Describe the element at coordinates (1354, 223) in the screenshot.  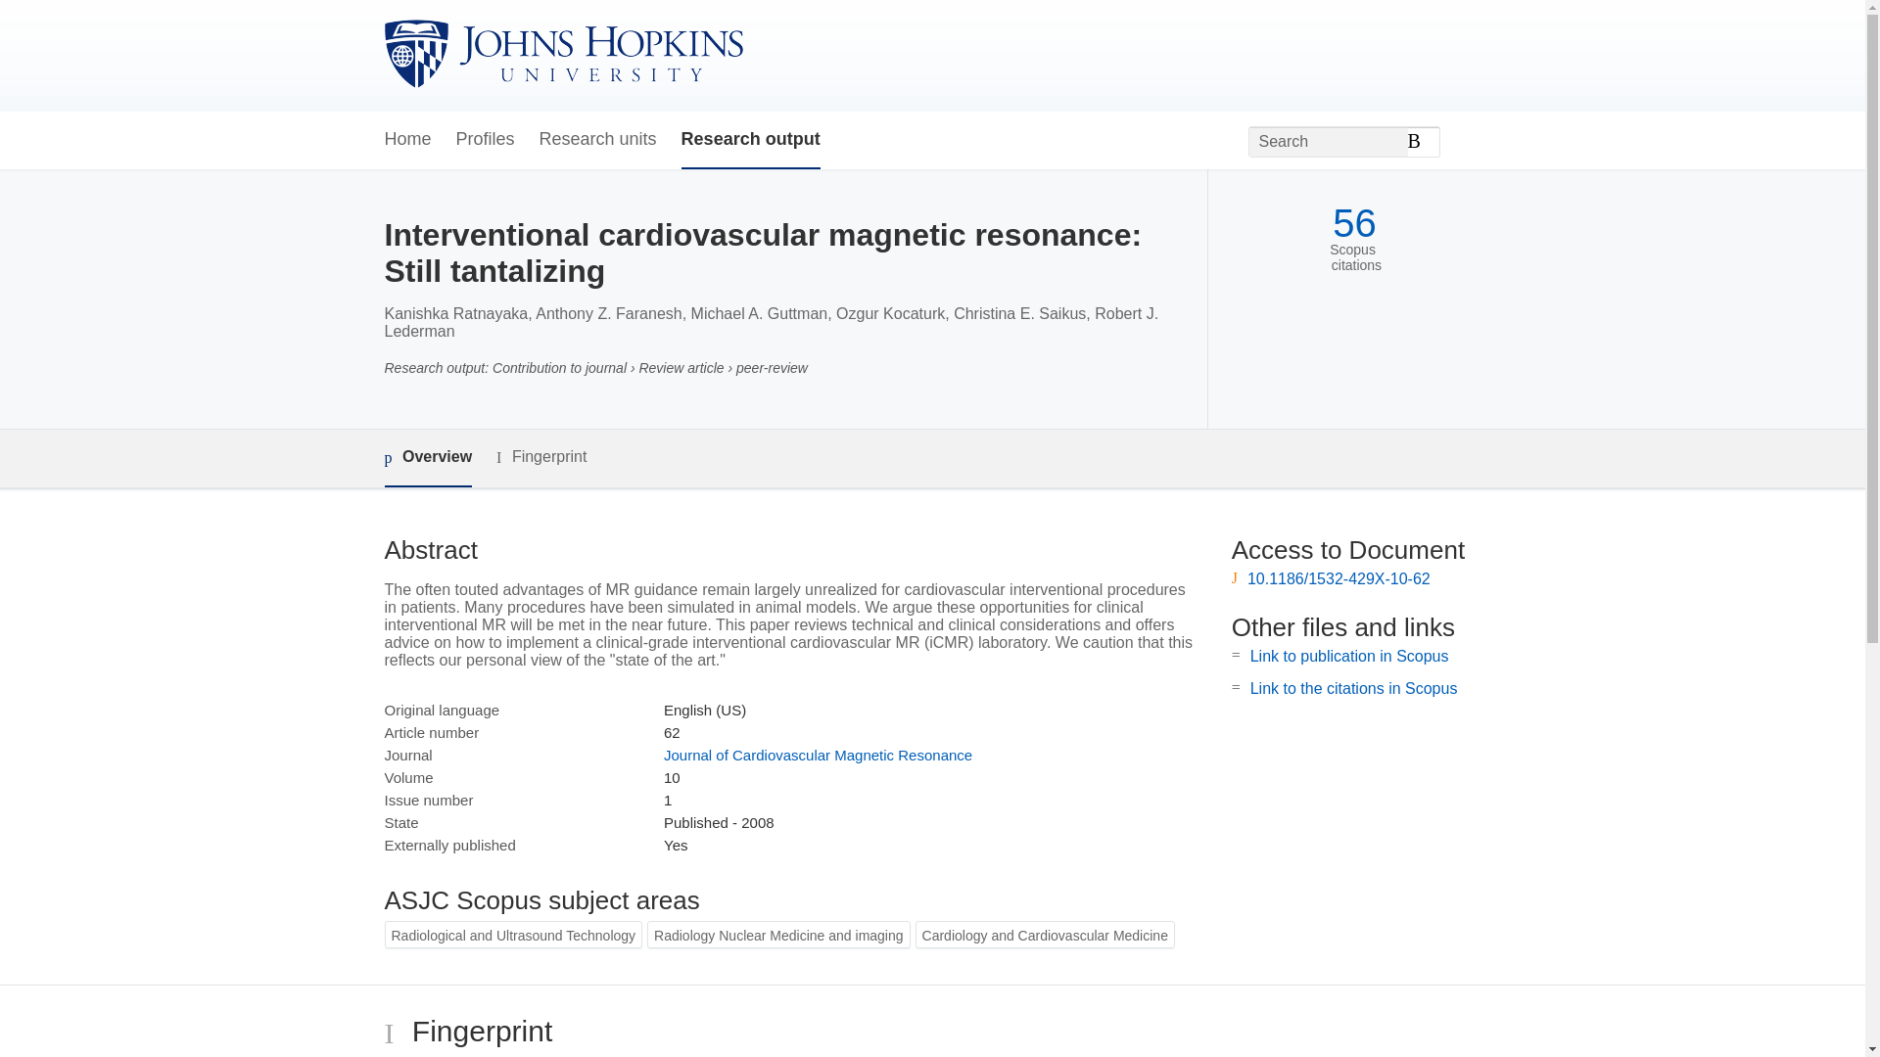
I see `56` at that location.